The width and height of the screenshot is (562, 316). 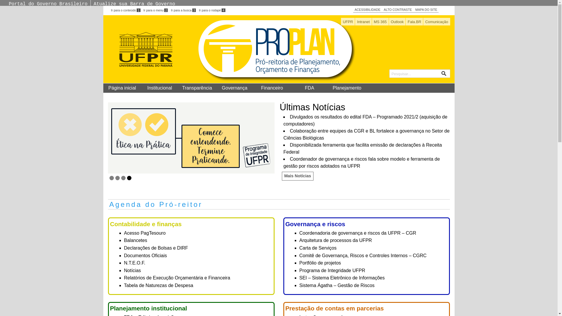 What do you see at coordinates (134, 4) in the screenshot?
I see `Atualize sua Barra de Governo` at bounding box center [134, 4].